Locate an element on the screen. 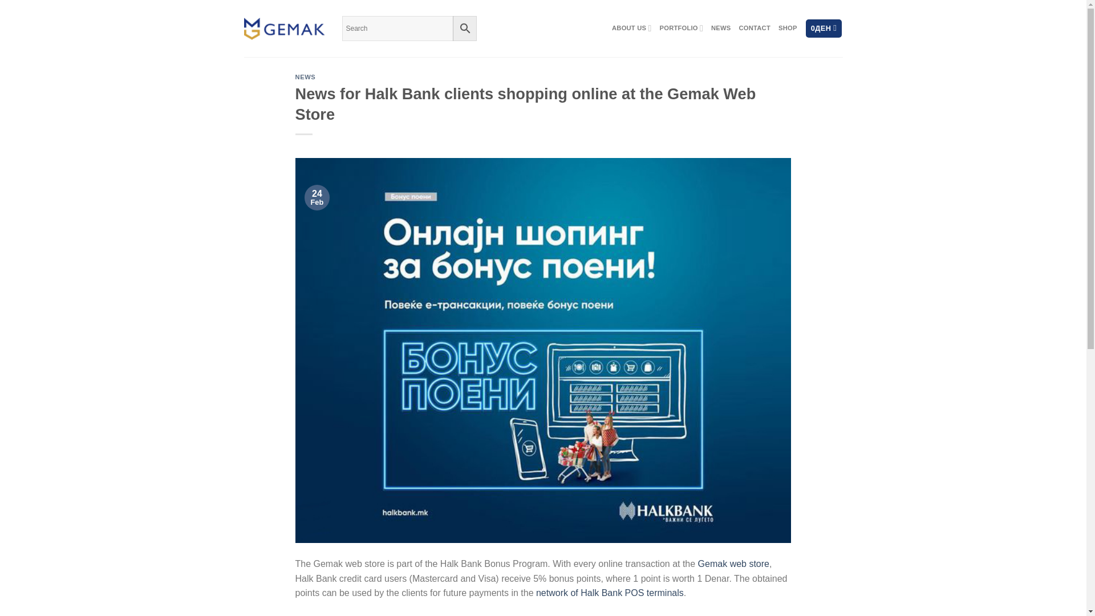 This screenshot has width=1095, height=616. GEMAK is located at coordinates (285, 29).